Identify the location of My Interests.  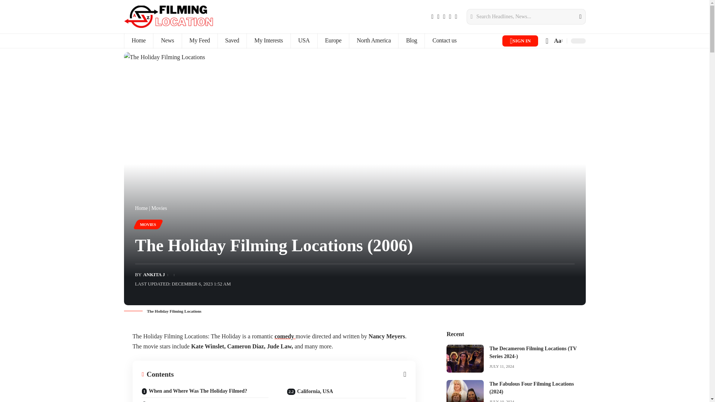
(268, 41).